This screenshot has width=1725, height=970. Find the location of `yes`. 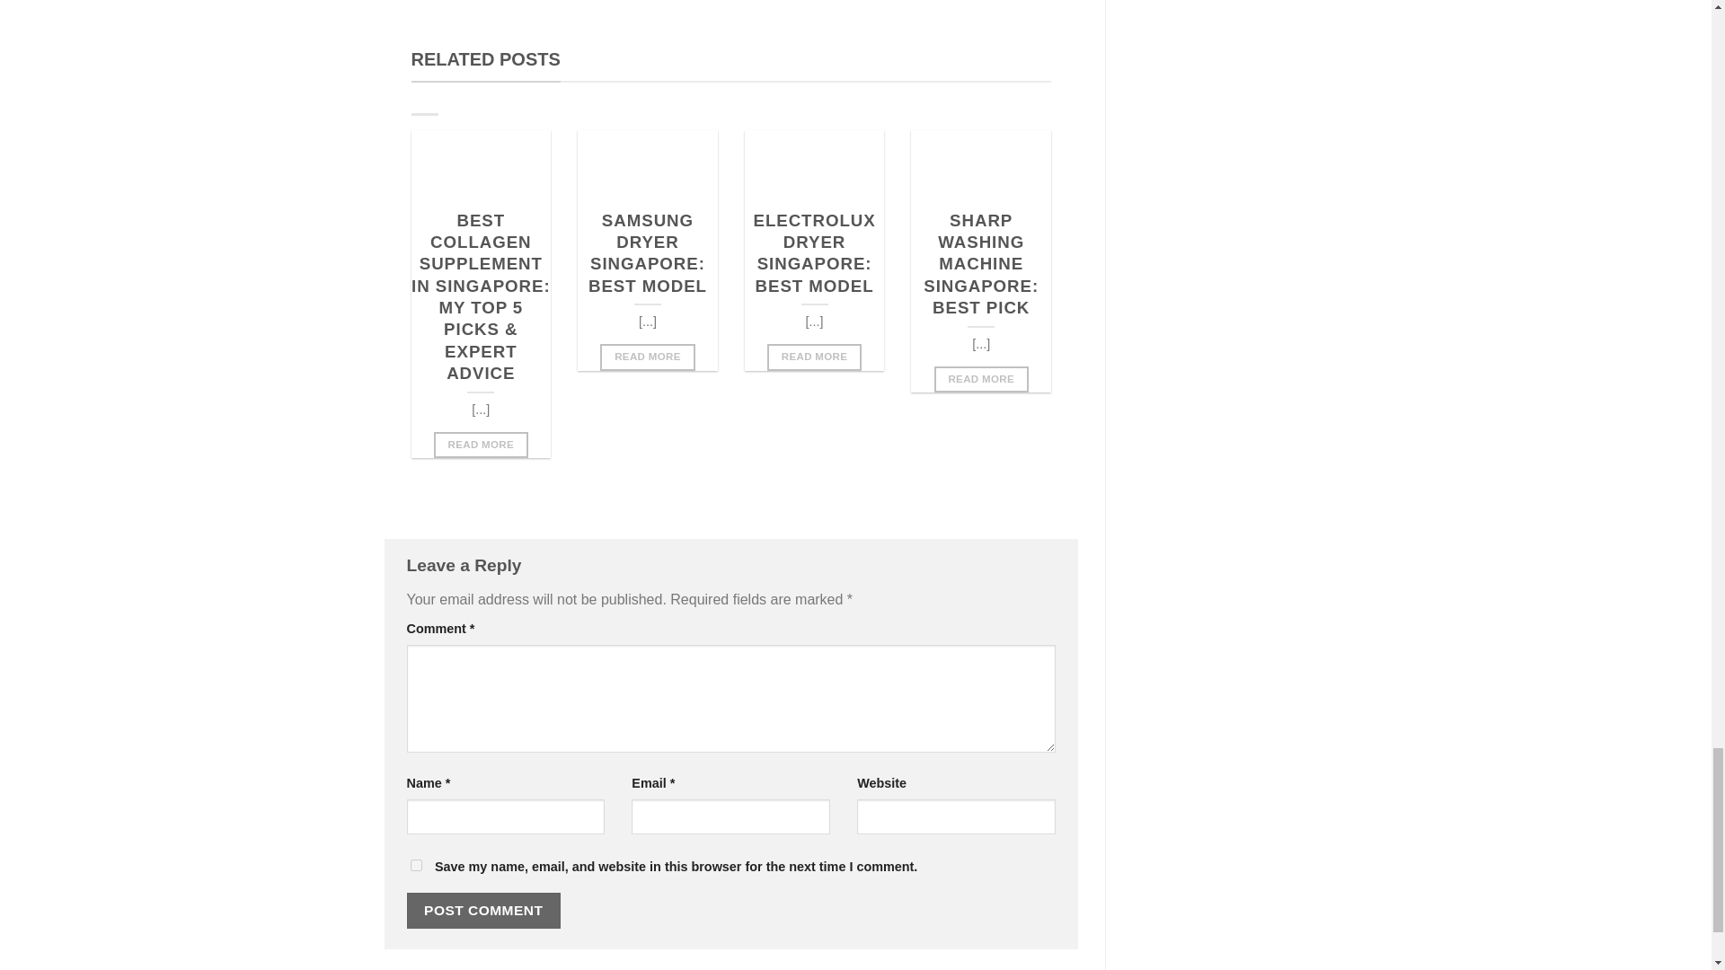

yes is located at coordinates (415, 864).